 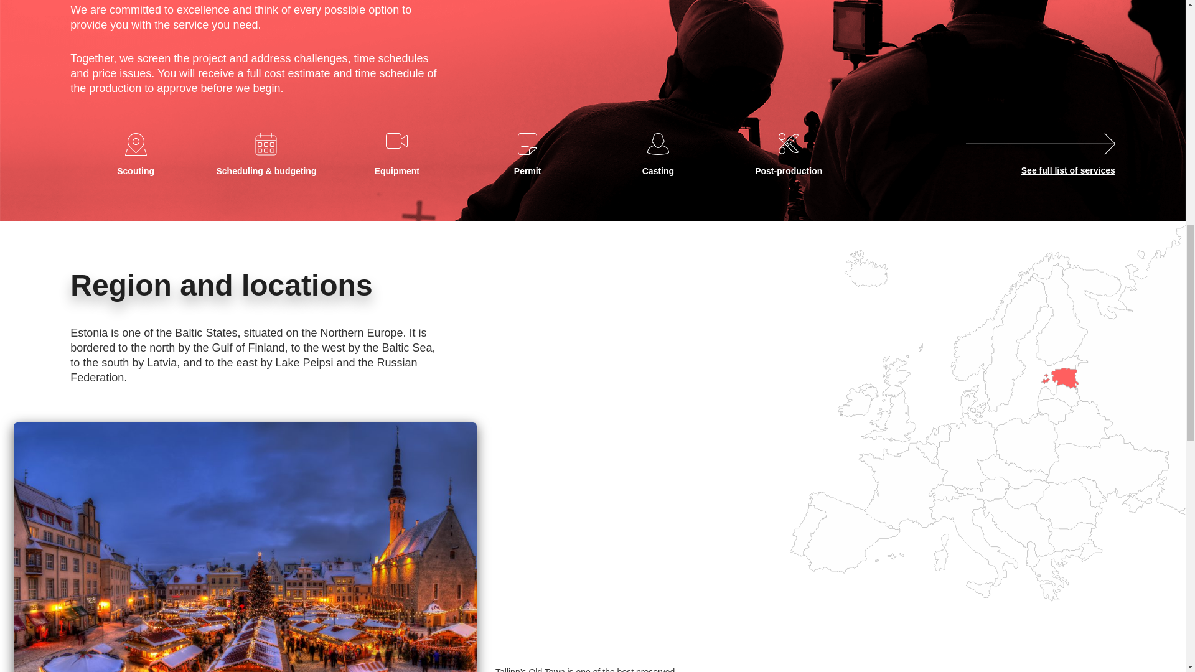 I want to click on See full list of services, so click(x=1068, y=170).